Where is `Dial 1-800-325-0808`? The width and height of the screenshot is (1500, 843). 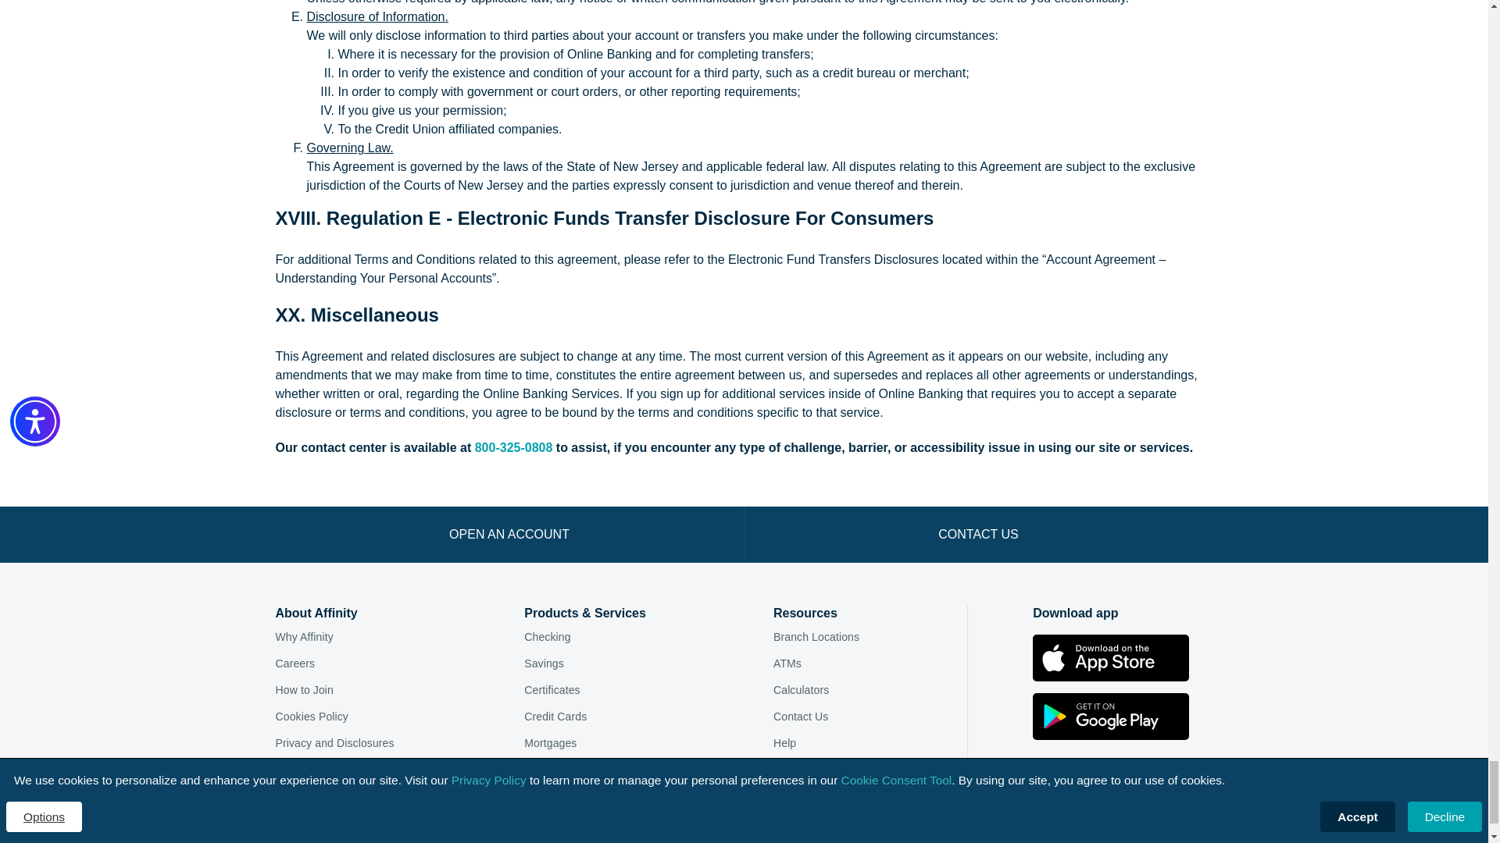
Dial 1-800-325-0808 is located at coordinates (514, 447).